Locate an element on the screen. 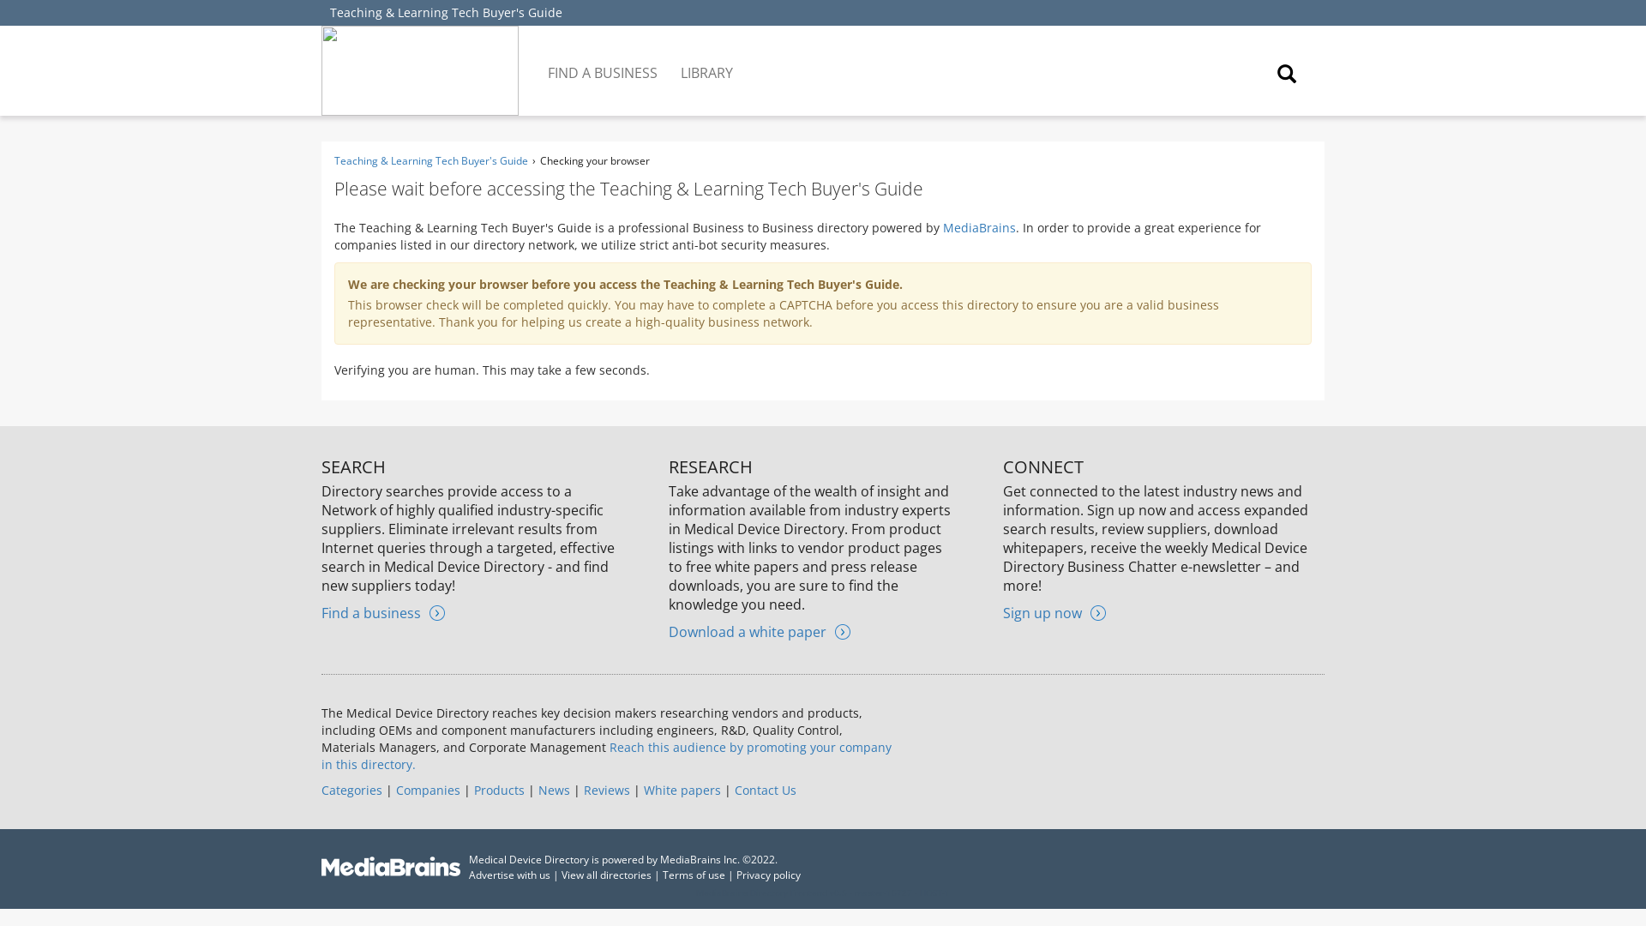  Privacy policy is located at coordinates (768, 875).